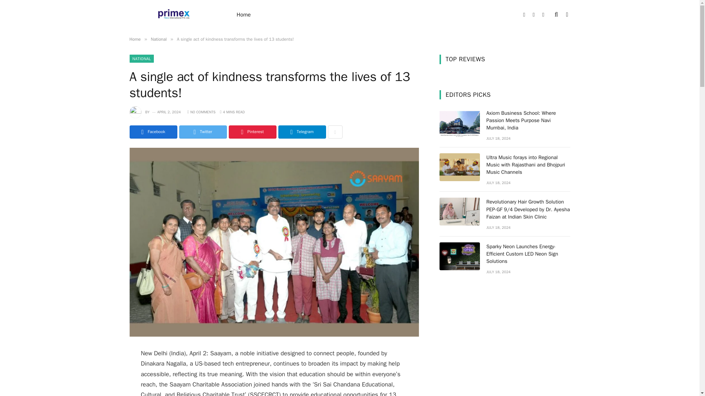  Describe the element at coordinates (302, 132) in the screenshot. I see `Telegram` at that location.